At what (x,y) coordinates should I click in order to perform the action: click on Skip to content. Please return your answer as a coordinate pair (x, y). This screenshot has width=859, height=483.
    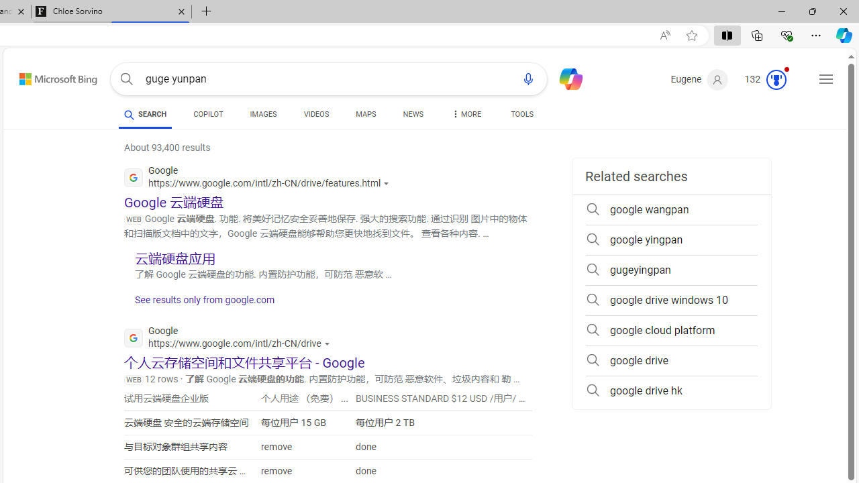
    Looking at the image, I should click on (44, 75).